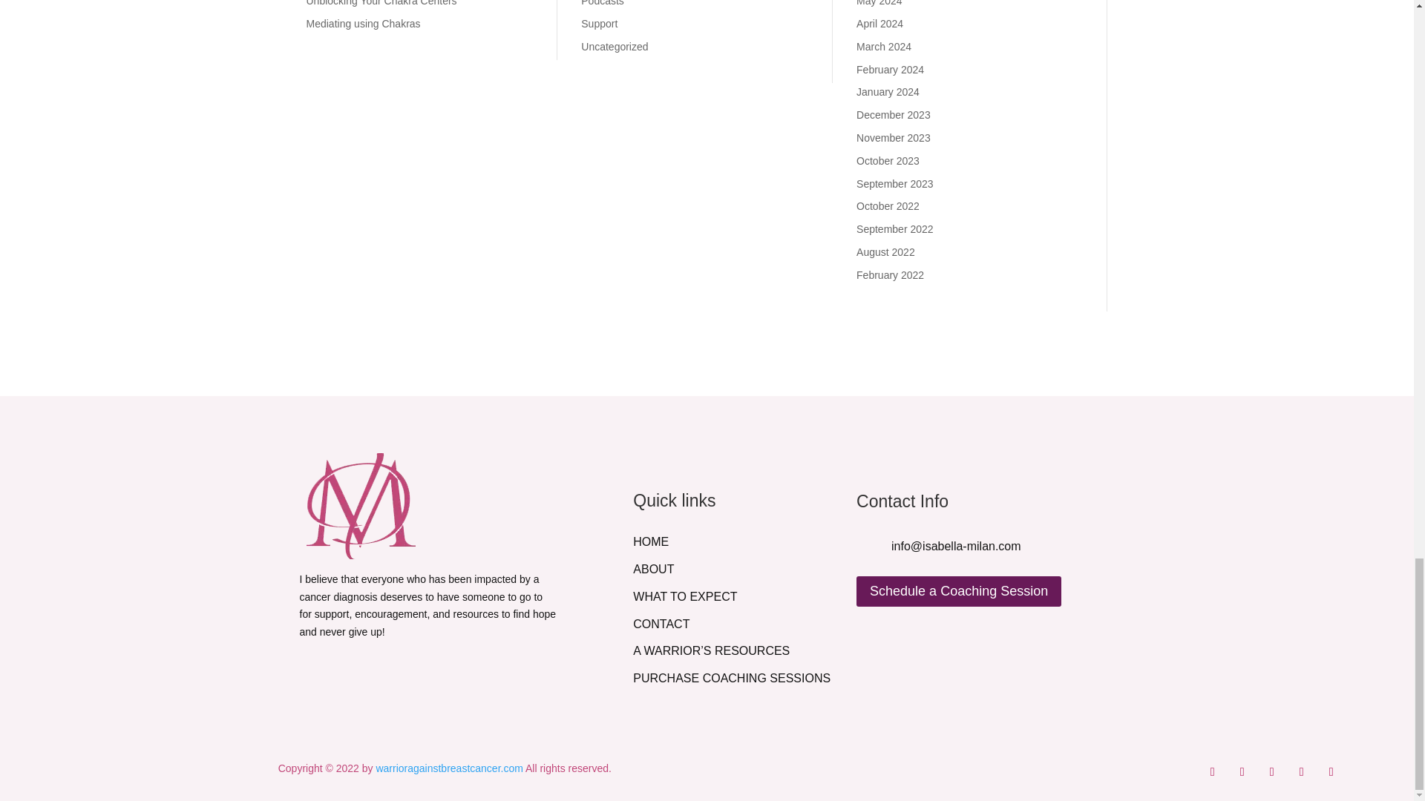 The height and width of the screenshot is (801, 1425). What do you see at coordinates (1302, 771) in the screenshot?
I see `Follow on LinkedIn` at bounding box center [1302, 771].